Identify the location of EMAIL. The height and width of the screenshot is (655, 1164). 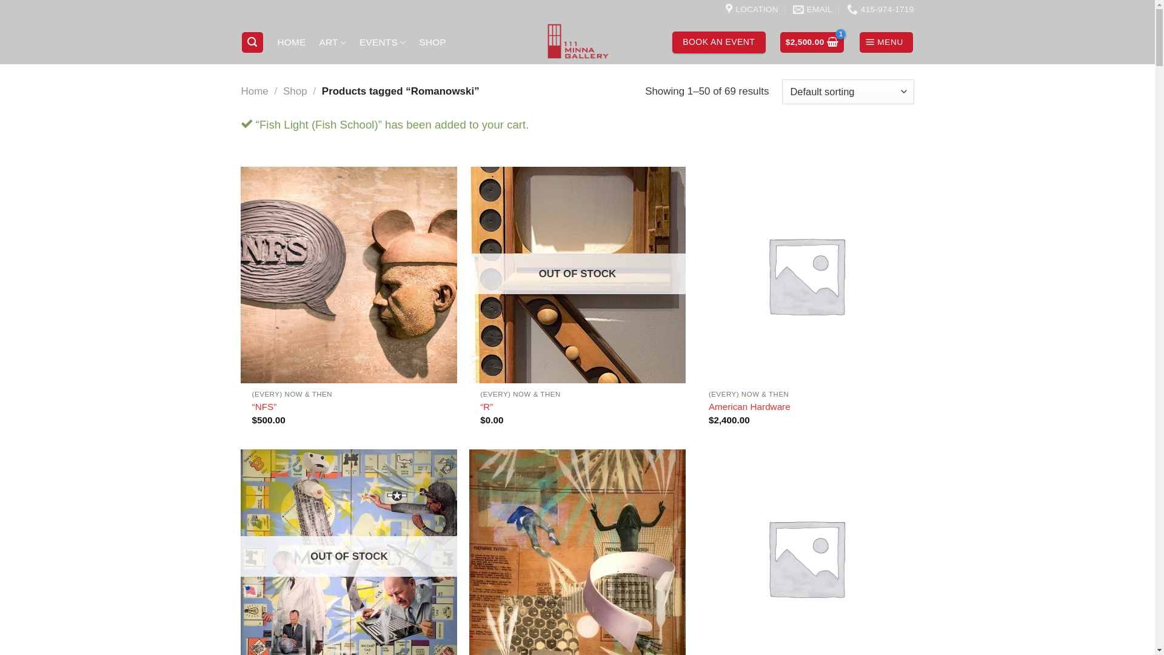
(812, 10).